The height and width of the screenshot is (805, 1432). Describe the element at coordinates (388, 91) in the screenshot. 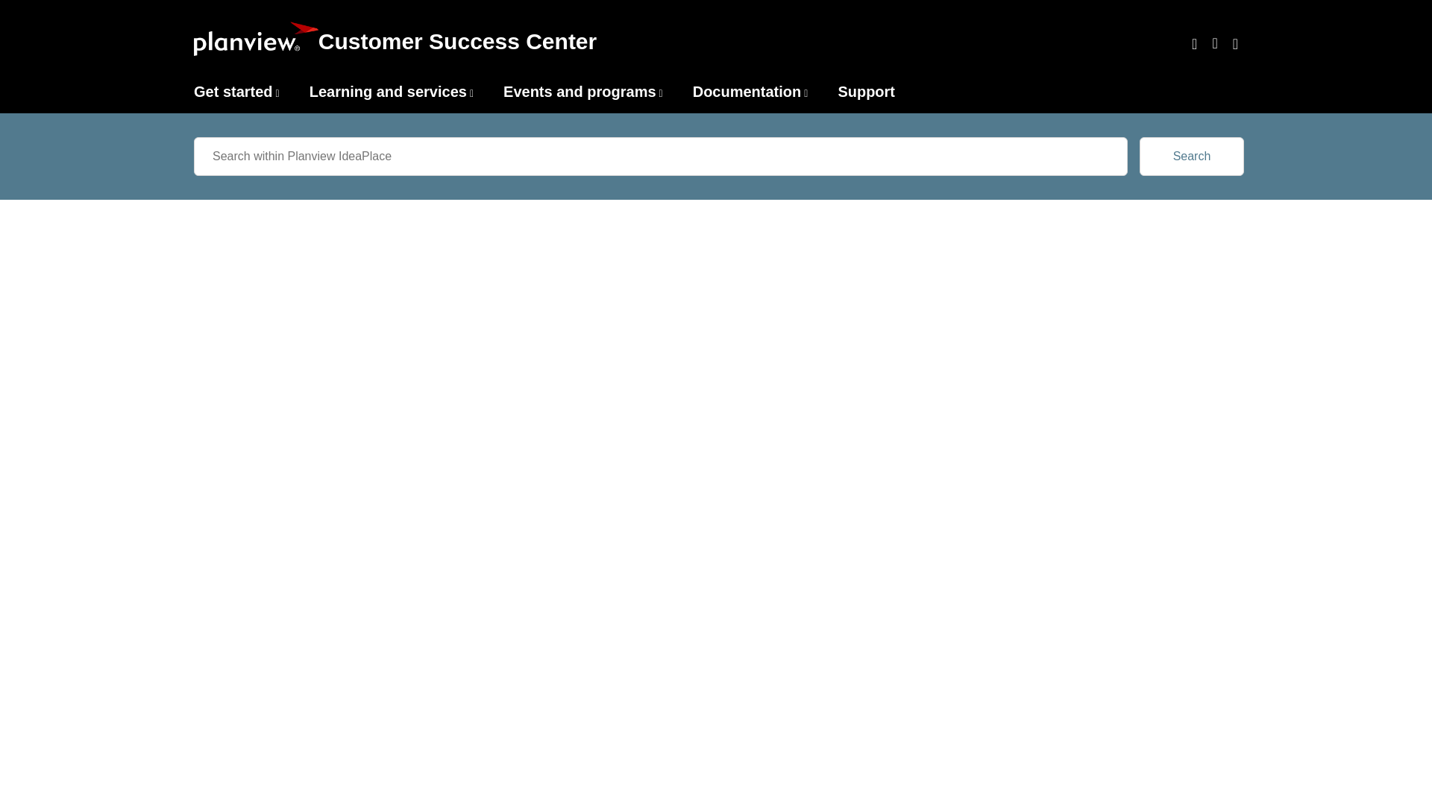

I see `Learning and services` at that location.